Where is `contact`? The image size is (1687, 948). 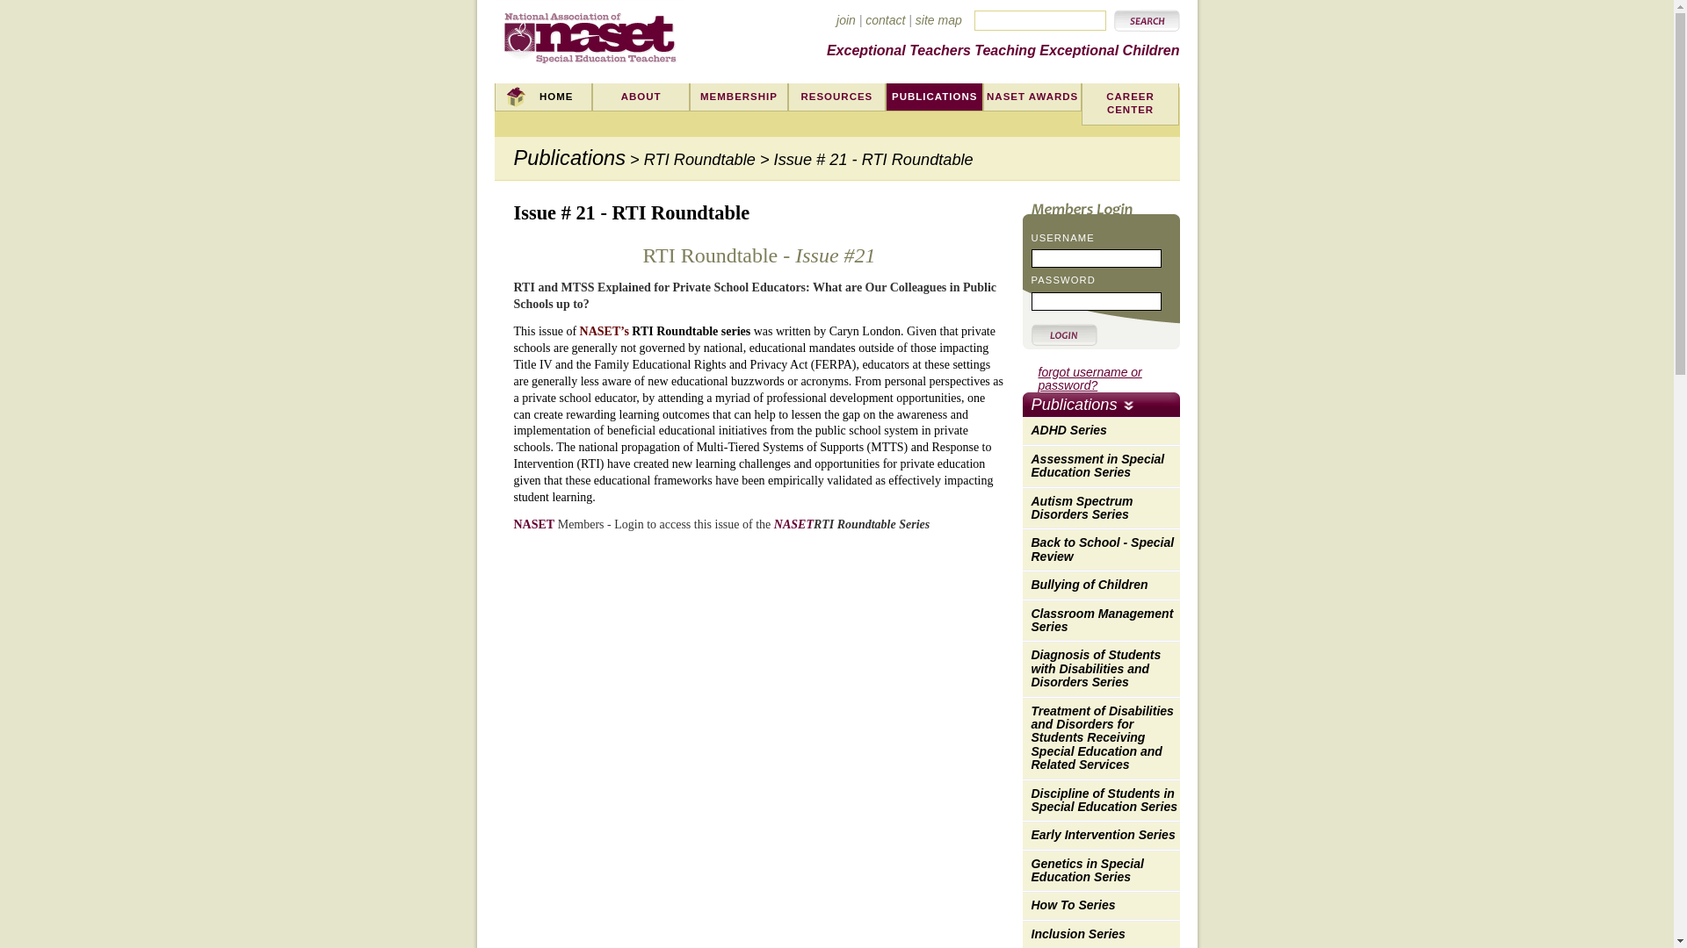
contact is located at coordinates (884, 20).